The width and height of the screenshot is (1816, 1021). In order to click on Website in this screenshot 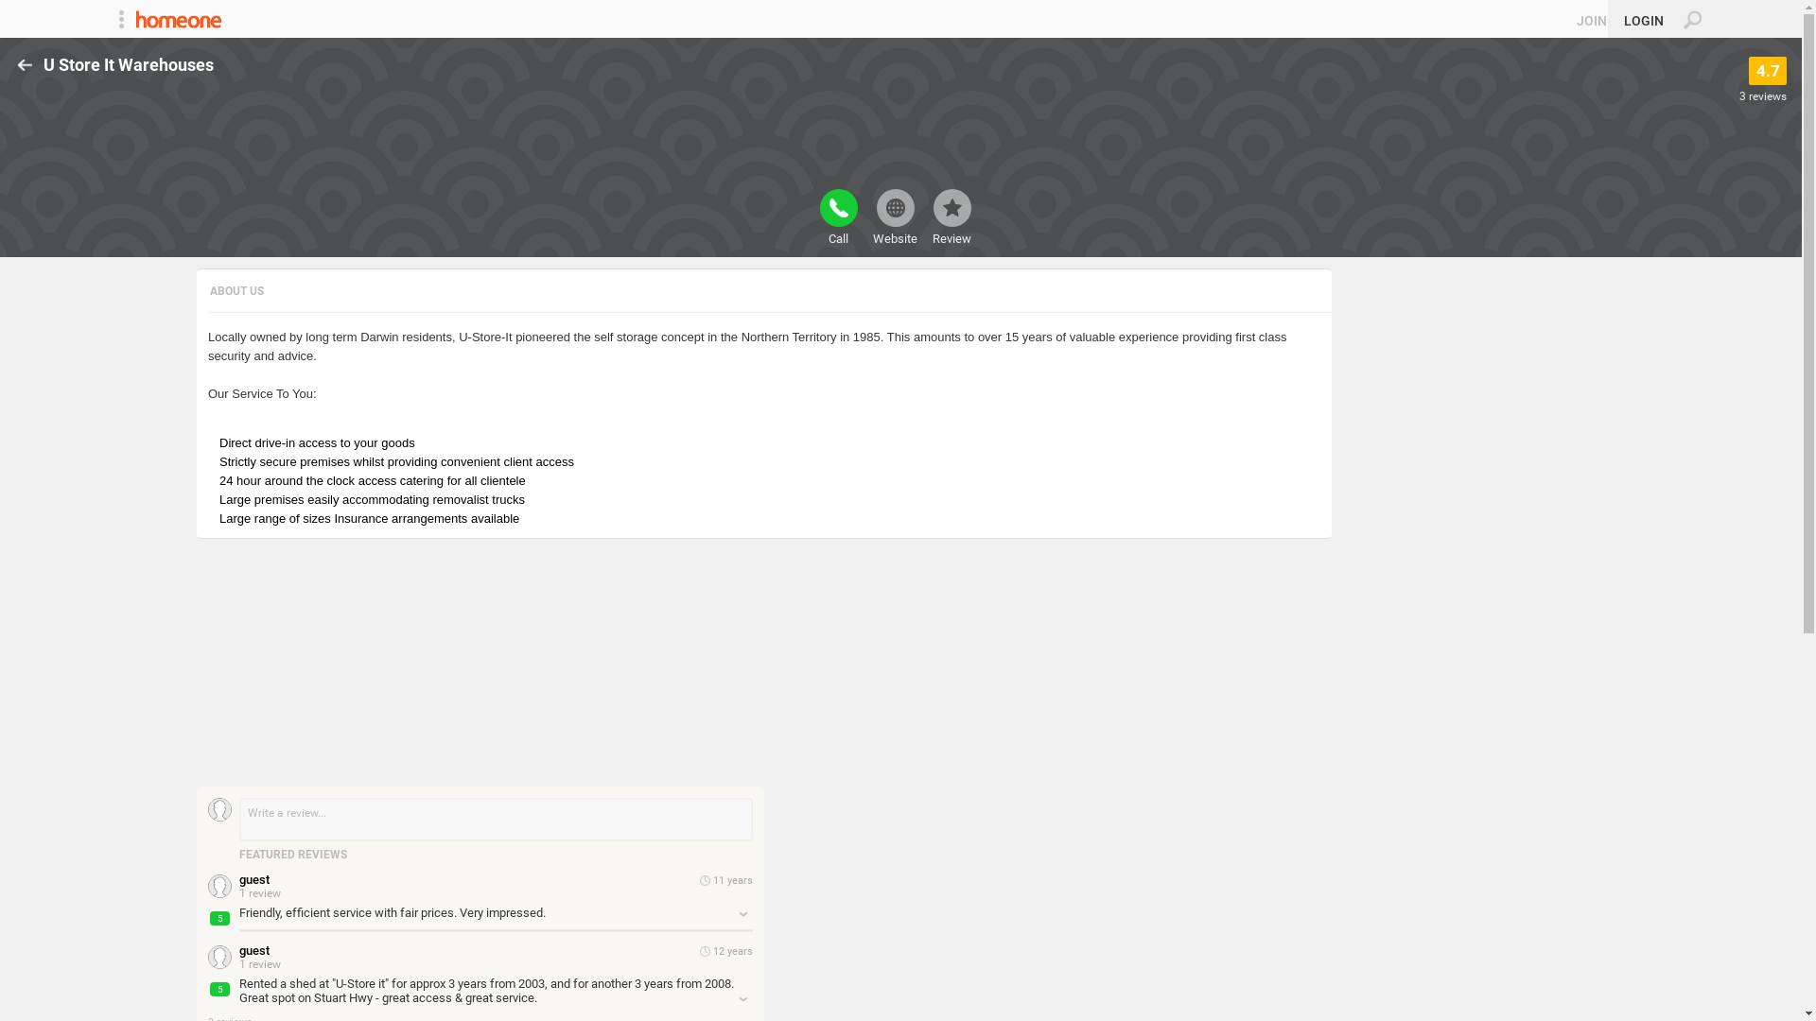, I will do `click(895, 217)`.